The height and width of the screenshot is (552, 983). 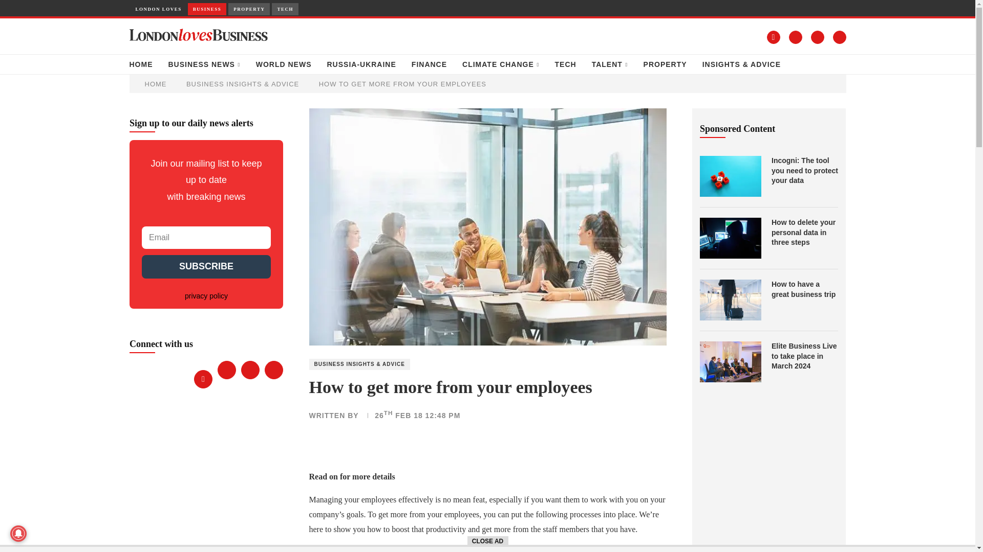 I want to click on Elite Business Live to take place in March 2024, so click(x=805, y=356).